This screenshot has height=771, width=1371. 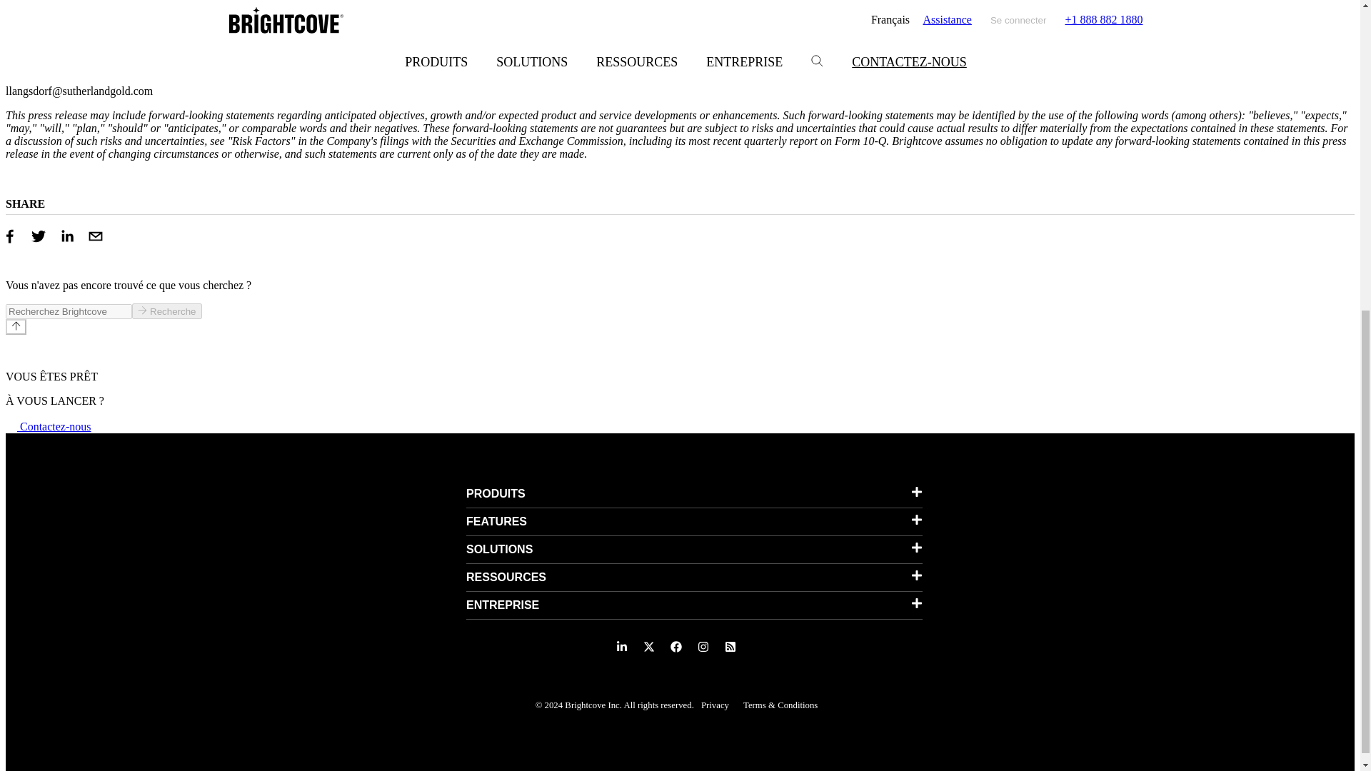 What do you see at coordinates (694, 521) in the screenshot?
I see `FEATURES` at bounding box center [694, 521].